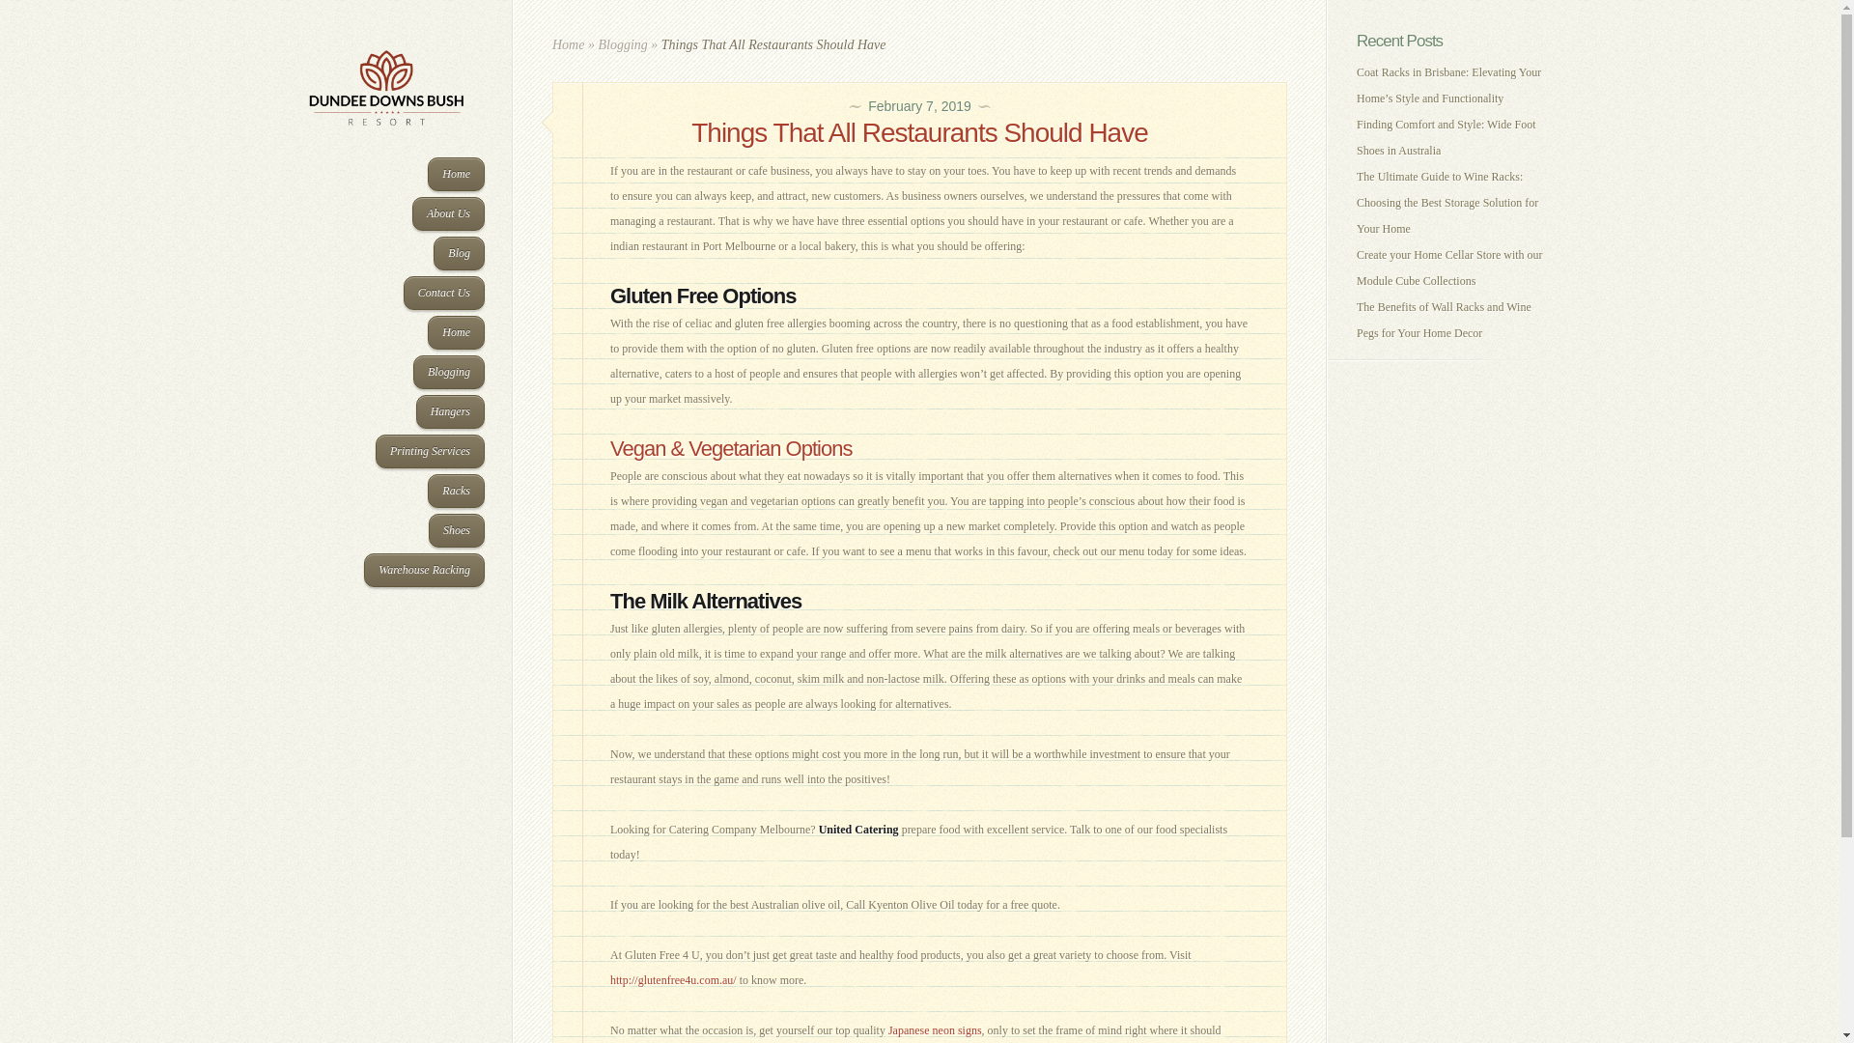 The width and height of the screenshot is (1854, 1043). I want to click on Racks, so click(456, 491).